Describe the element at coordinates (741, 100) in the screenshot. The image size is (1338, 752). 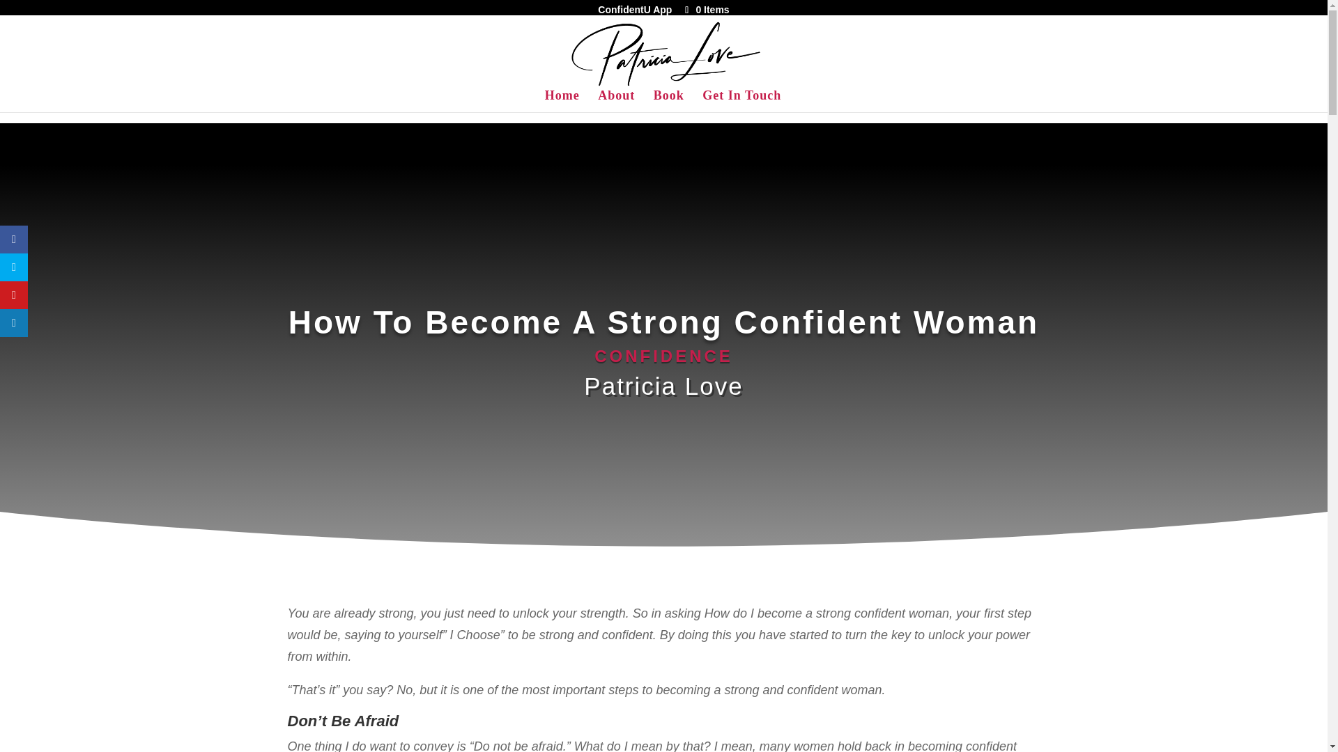
I see `Get In Touch` at that location.